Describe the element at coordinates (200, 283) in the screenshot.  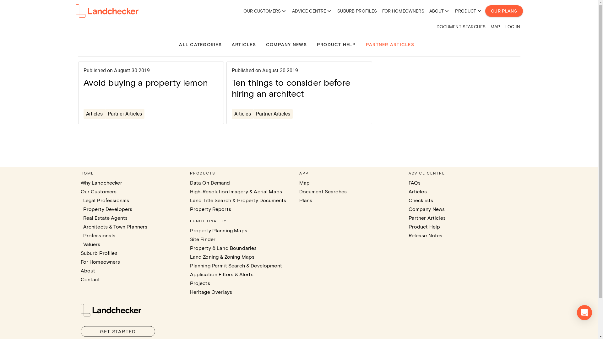
I see `Projects` at that location.